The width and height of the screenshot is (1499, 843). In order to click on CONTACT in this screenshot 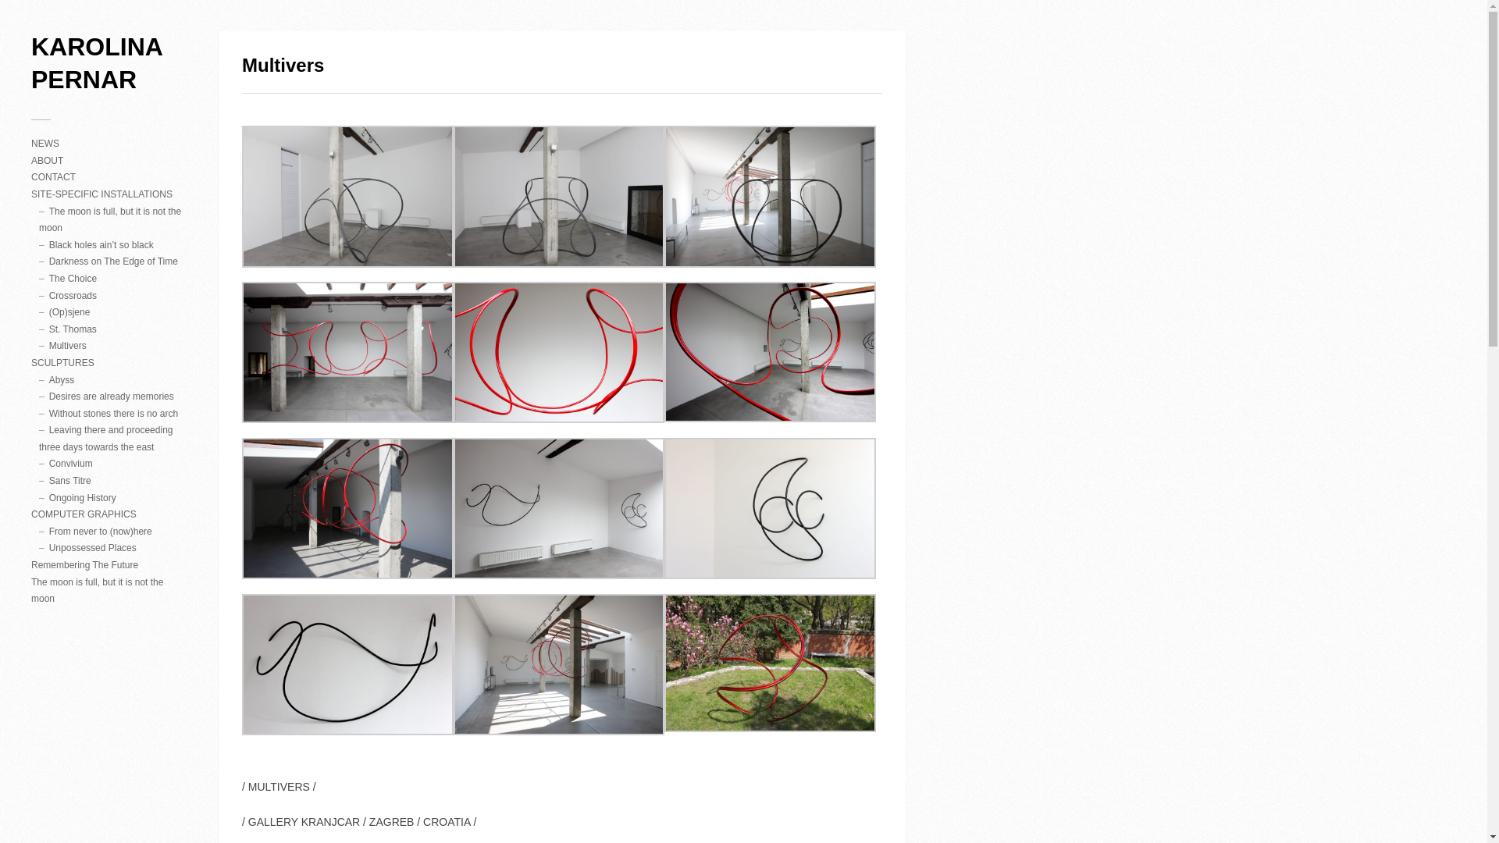, I will do `click(53, 177)`.